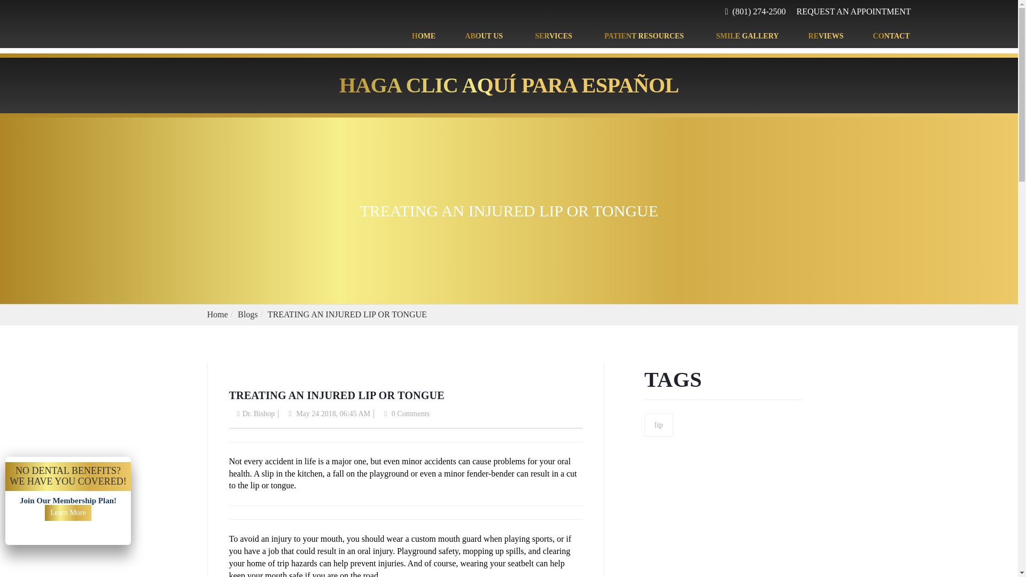 This screenshot has width=1026, height=577. I want to click on REQUEST AN APPOINTMENT, so click(854, 12).